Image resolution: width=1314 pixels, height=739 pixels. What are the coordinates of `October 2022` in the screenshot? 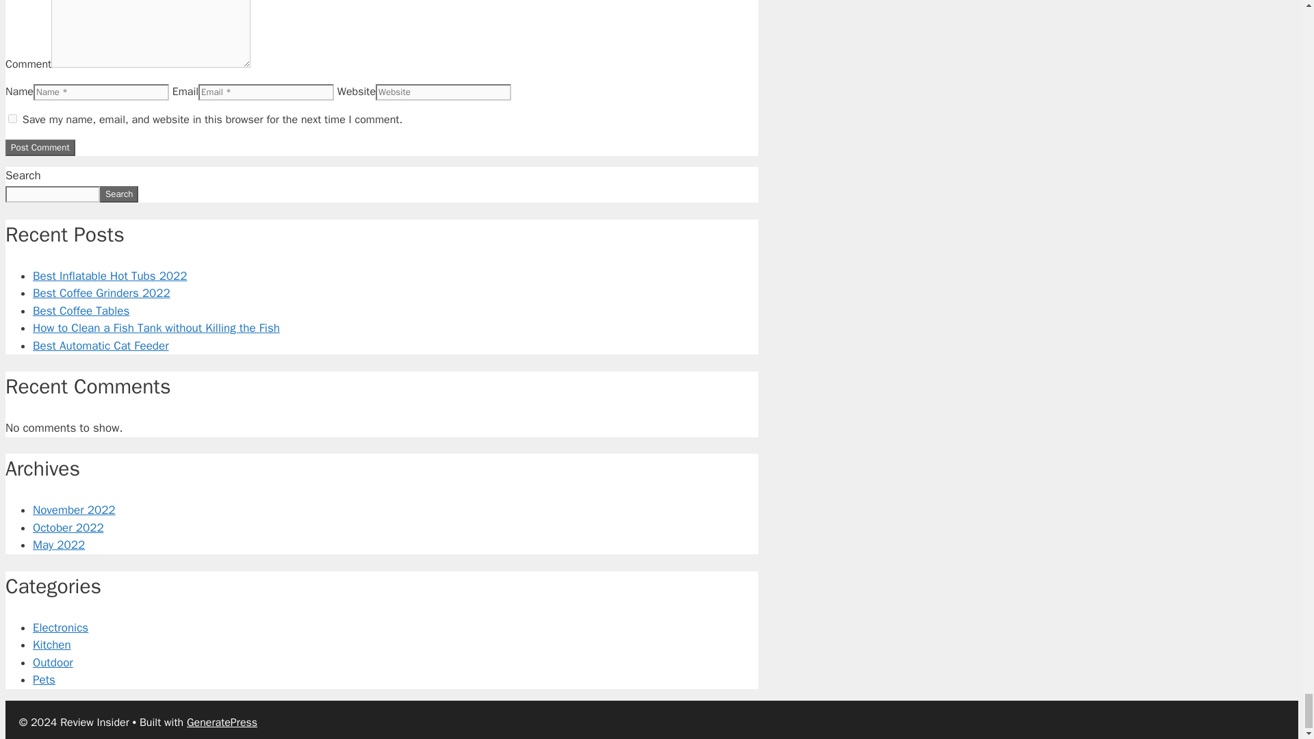 It's located at (68, 528).